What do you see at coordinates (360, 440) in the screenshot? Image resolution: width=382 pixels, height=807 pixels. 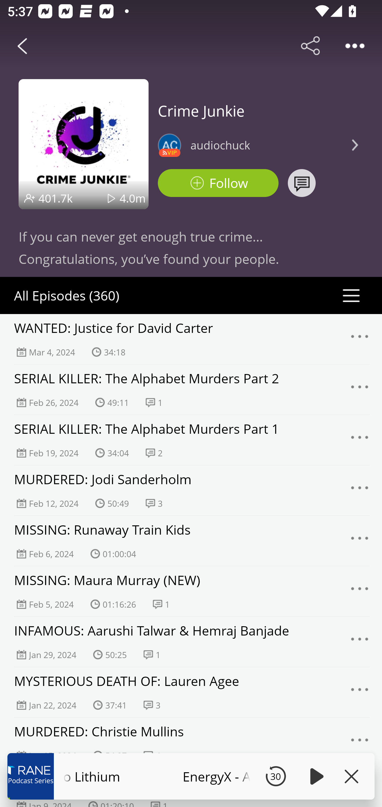 I see `Menu` at bounding box center [360, 440].